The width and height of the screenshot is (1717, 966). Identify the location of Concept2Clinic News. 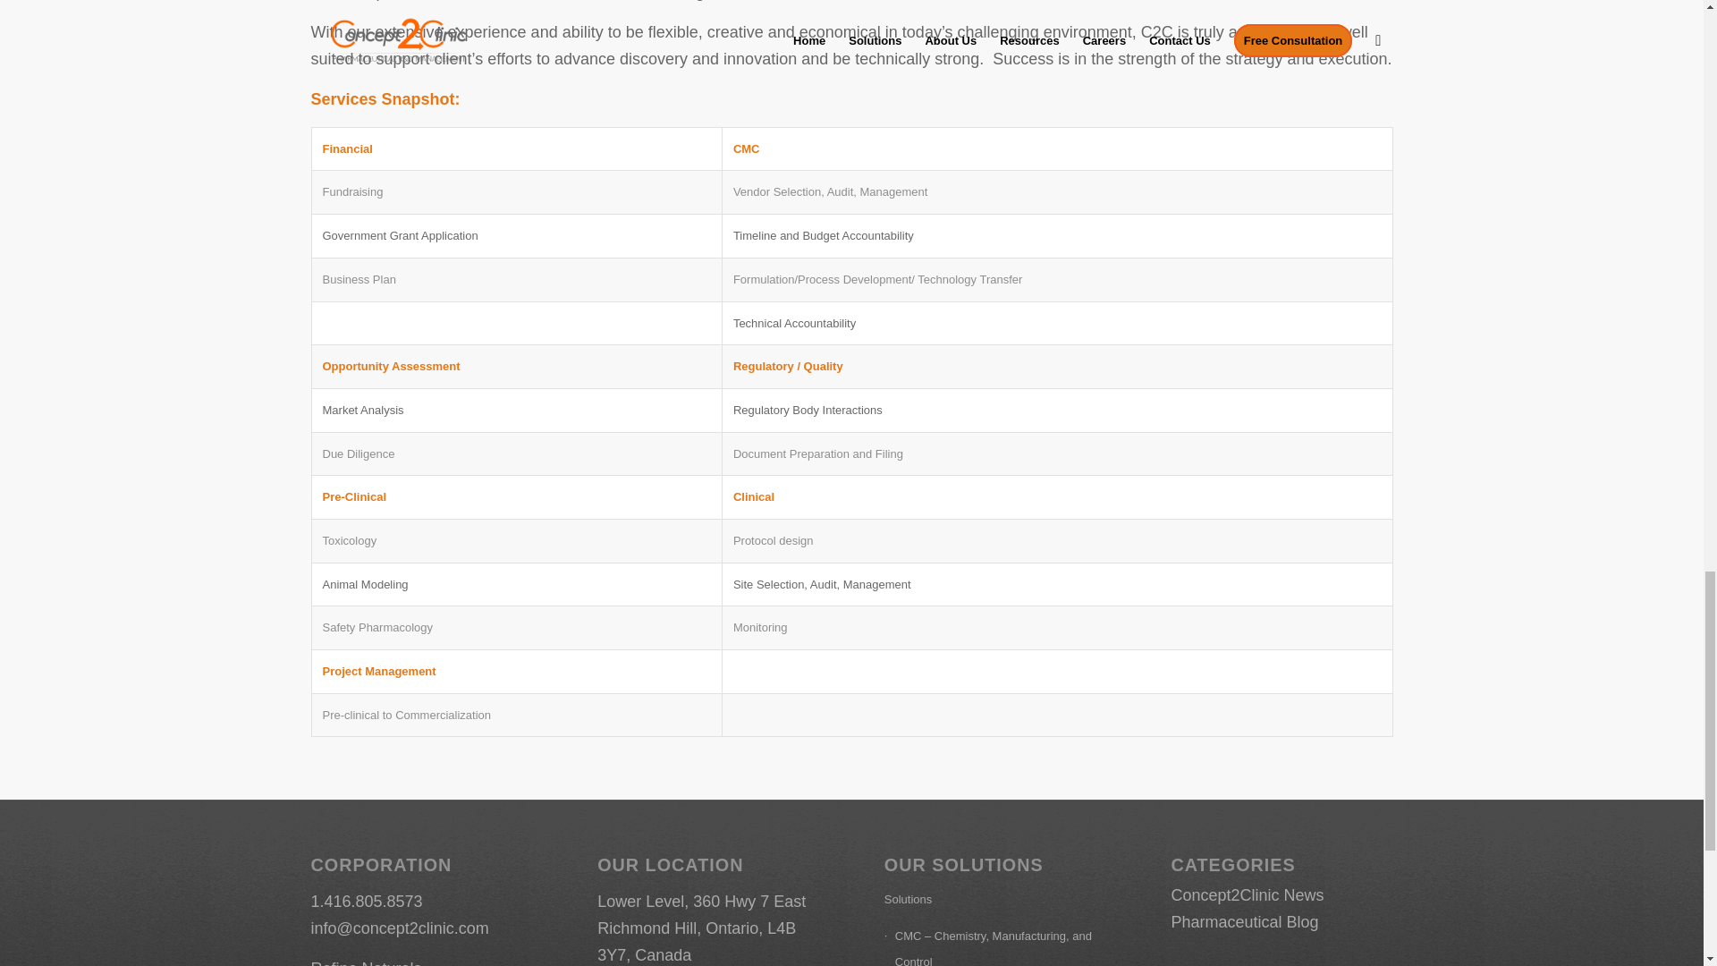
(1247, 894).